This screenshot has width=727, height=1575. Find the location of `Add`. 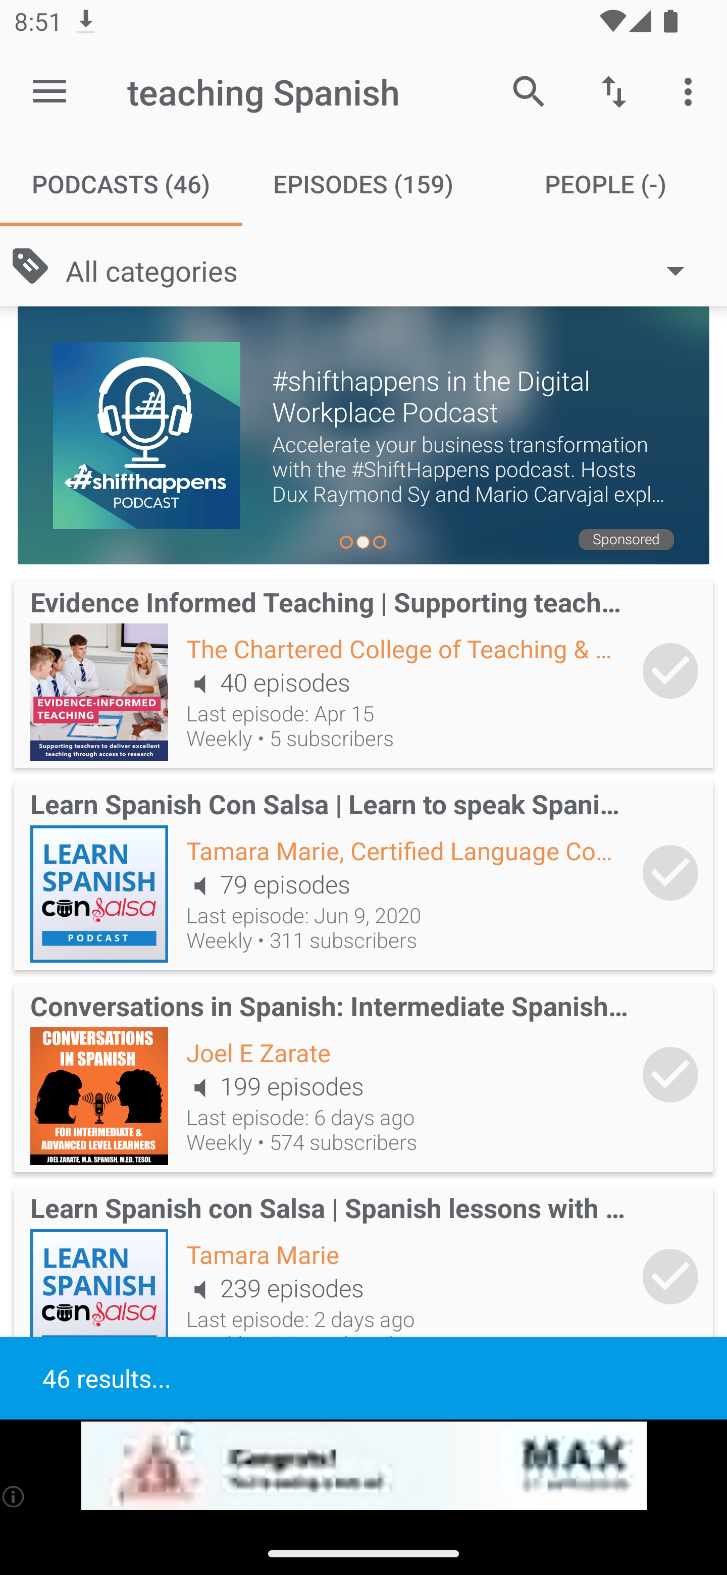

Add is located at coordinates (670, 1074).